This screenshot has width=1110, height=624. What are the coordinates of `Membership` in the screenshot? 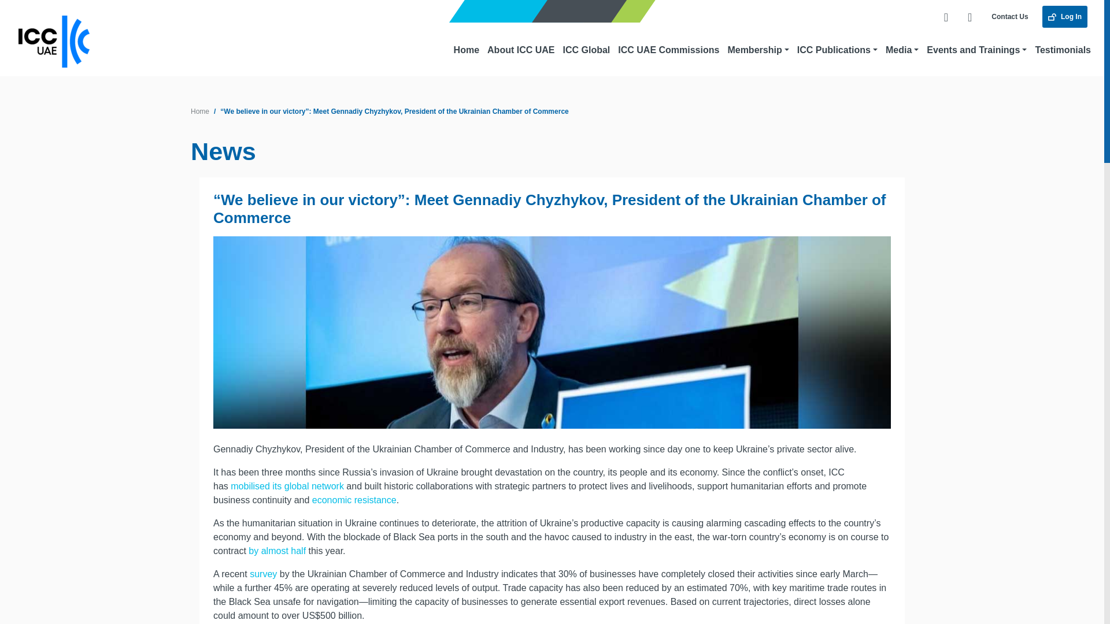 It's located at (757, 50).